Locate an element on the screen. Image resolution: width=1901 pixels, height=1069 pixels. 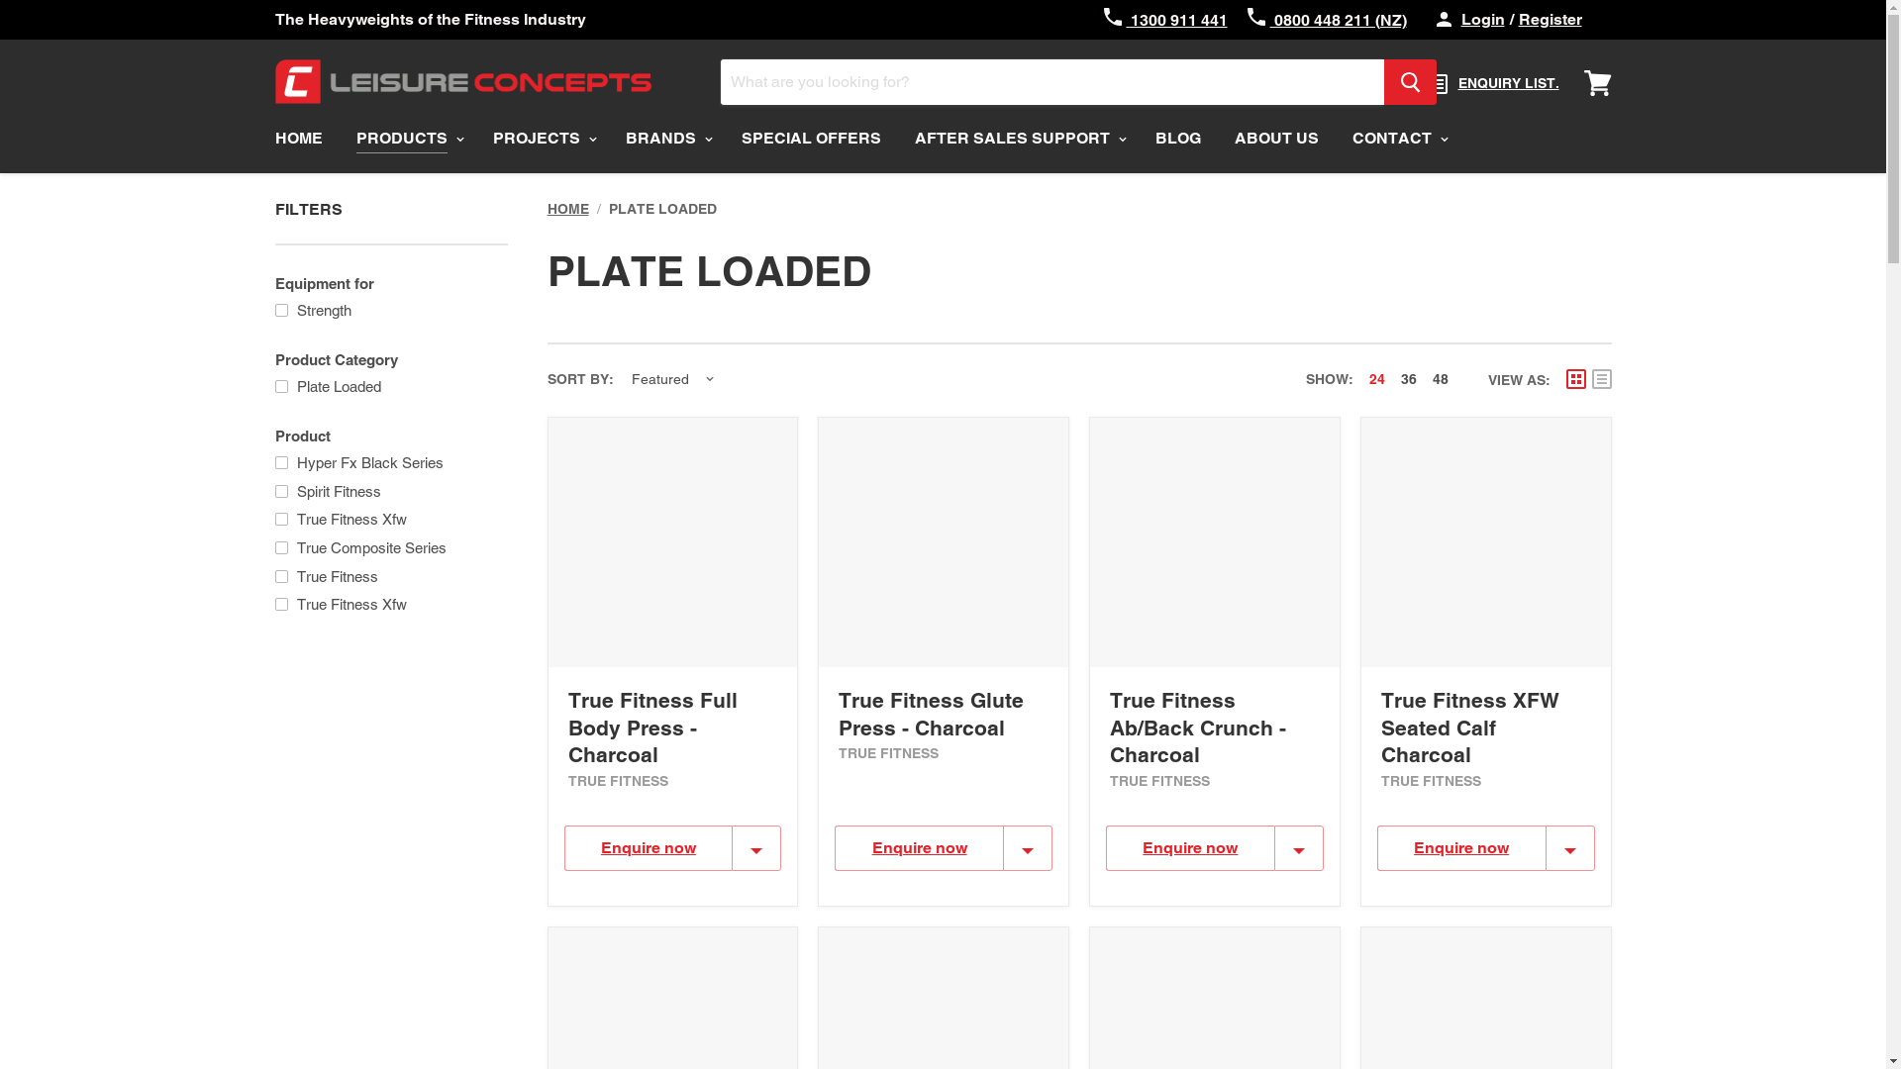
True Fitness Xfw is located at coordinates (389, 519).